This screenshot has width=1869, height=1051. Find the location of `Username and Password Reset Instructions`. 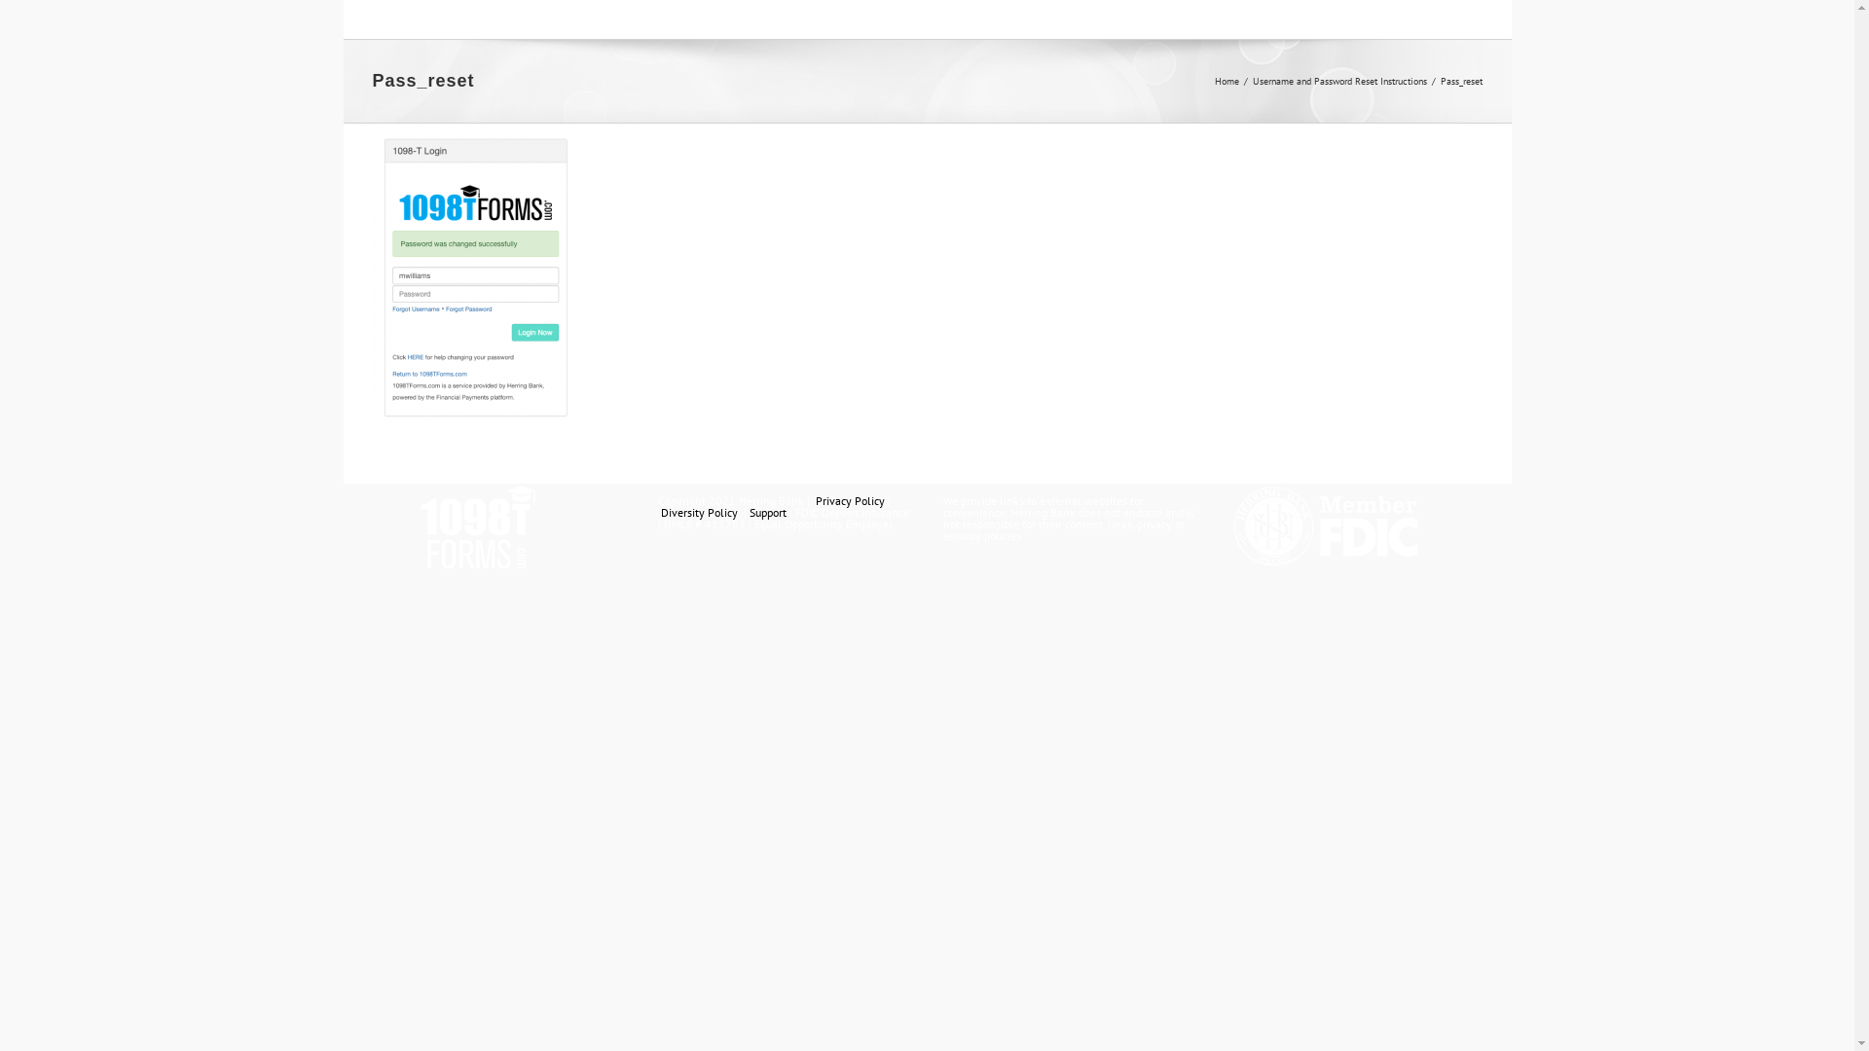

Username and Password Reset Instructions is located at coordinates (1339, 80).